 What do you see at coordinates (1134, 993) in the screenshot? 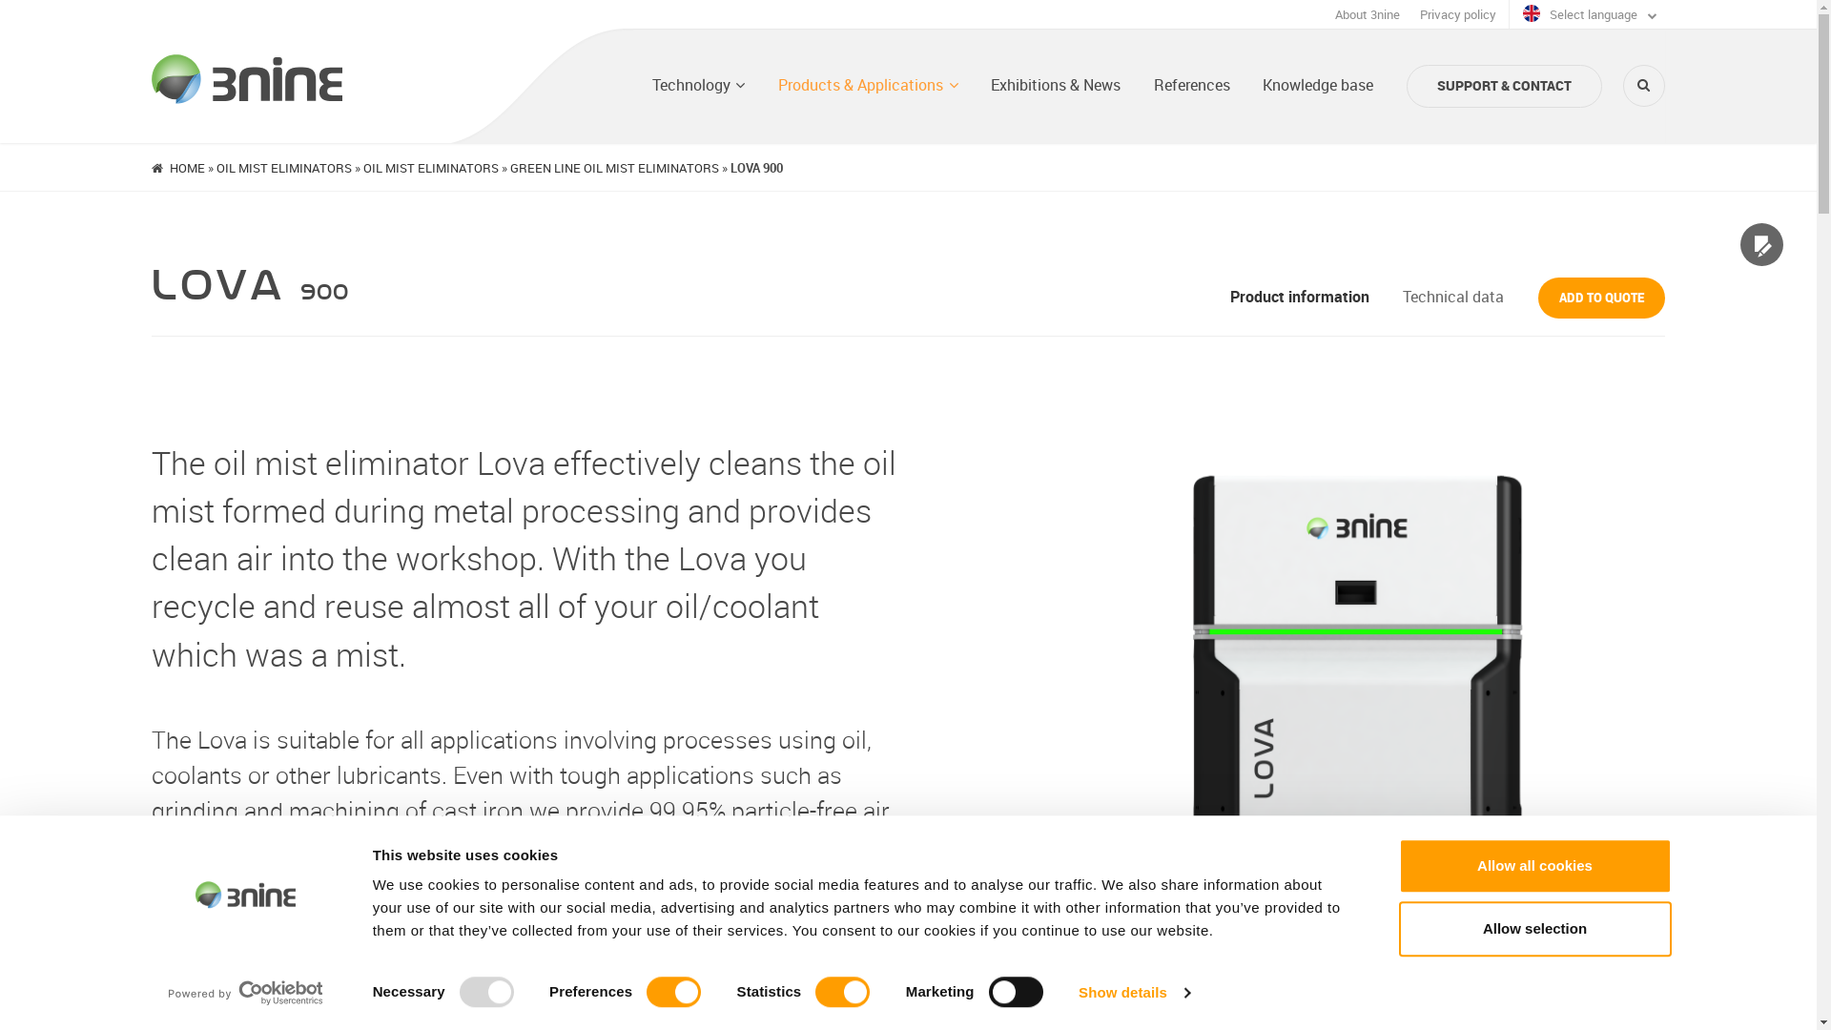
I see `Show details` at bounding box center [1134, 993].